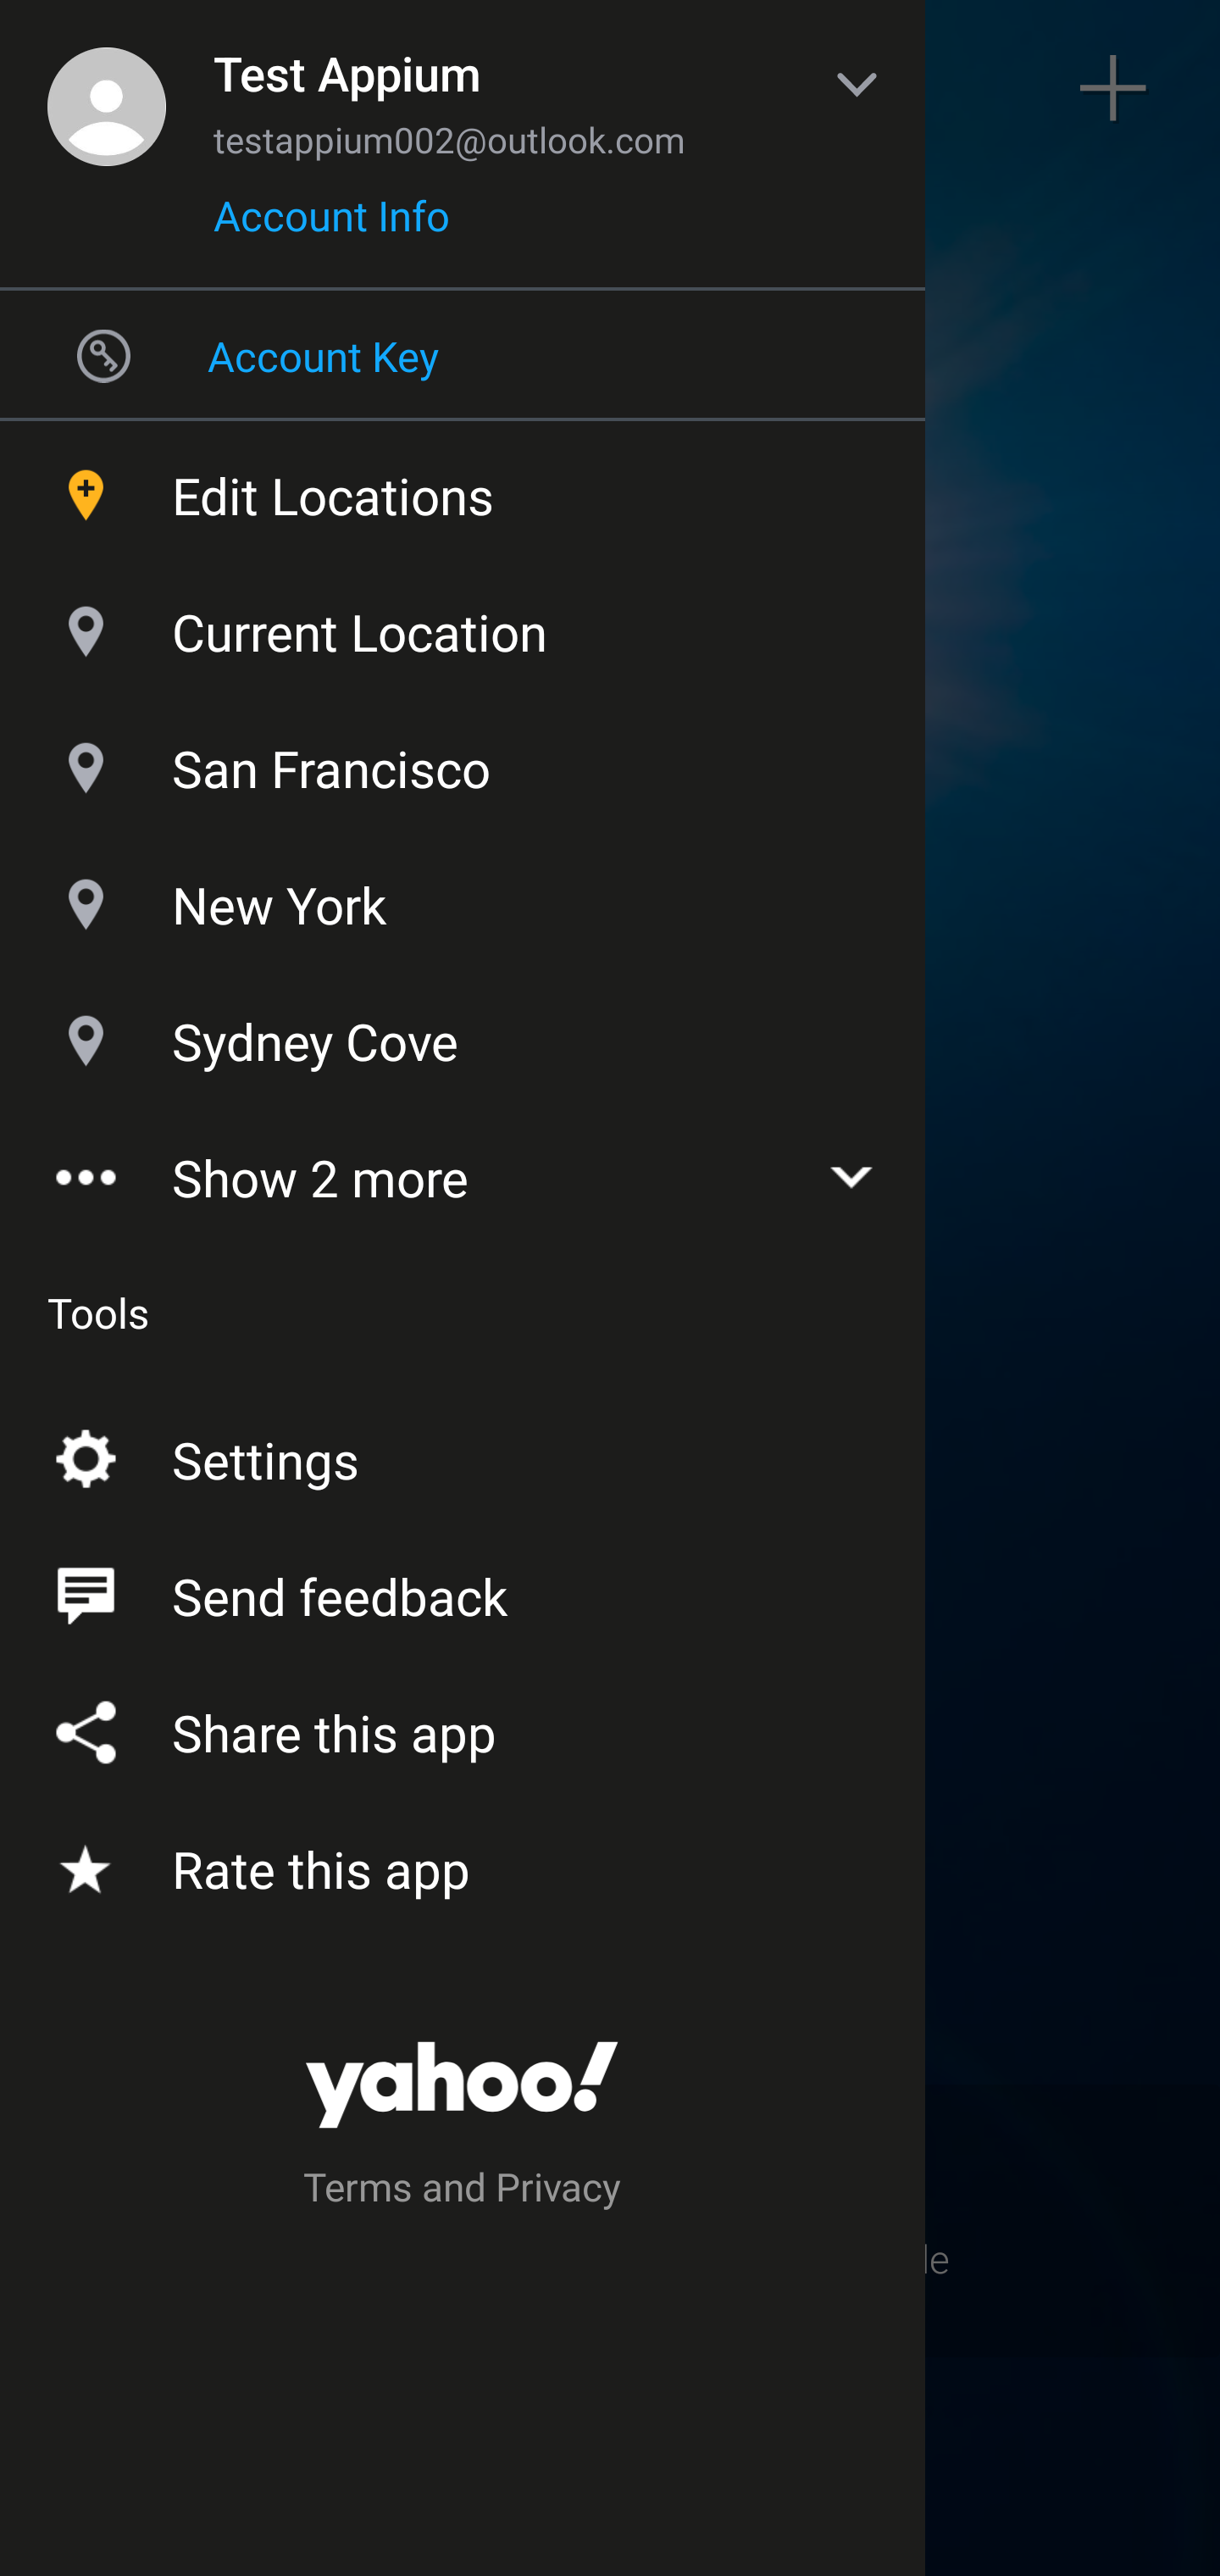 Image resolution: width=1220 pixels, height=2576 pixels. I want to click on Sydney Cove, so click(463, 1034).